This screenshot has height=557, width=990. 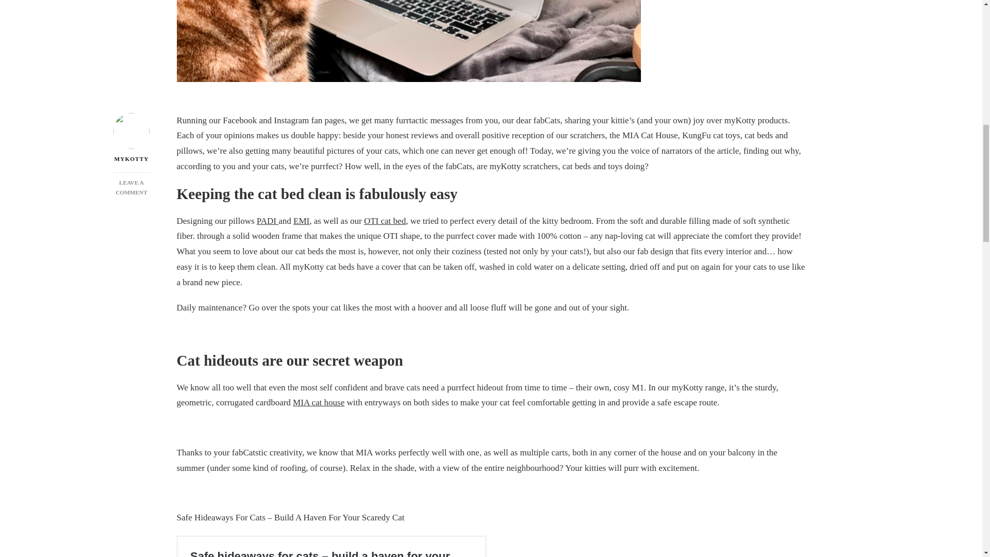 I want to click on OTI cat bed, so click(x=385, y=221).